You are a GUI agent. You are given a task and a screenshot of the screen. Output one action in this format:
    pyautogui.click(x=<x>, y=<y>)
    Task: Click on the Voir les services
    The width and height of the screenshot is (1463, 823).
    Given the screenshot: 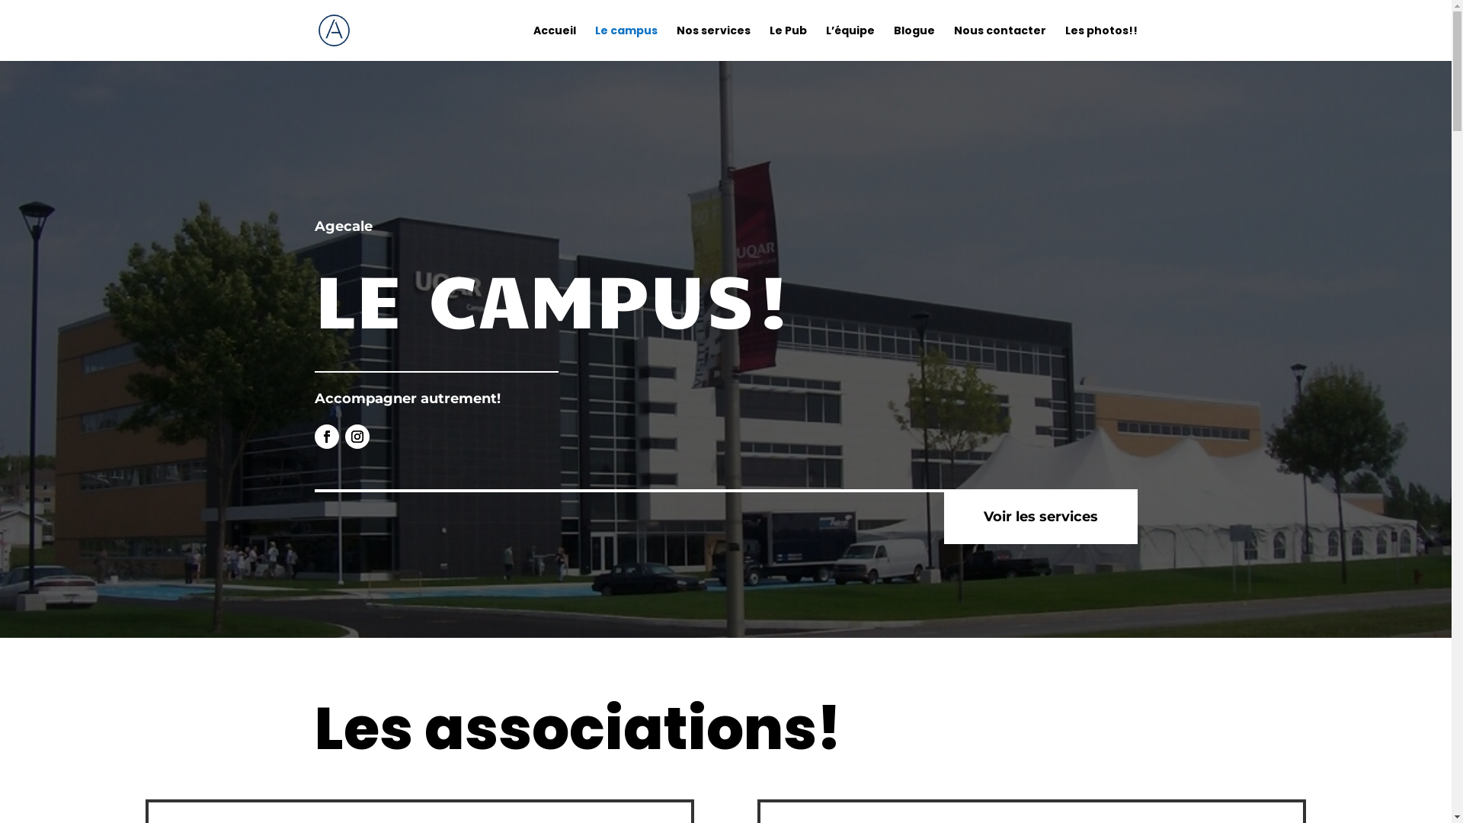 What is the action you would take?
    pyautogui.click(x=1040, y=517)
    